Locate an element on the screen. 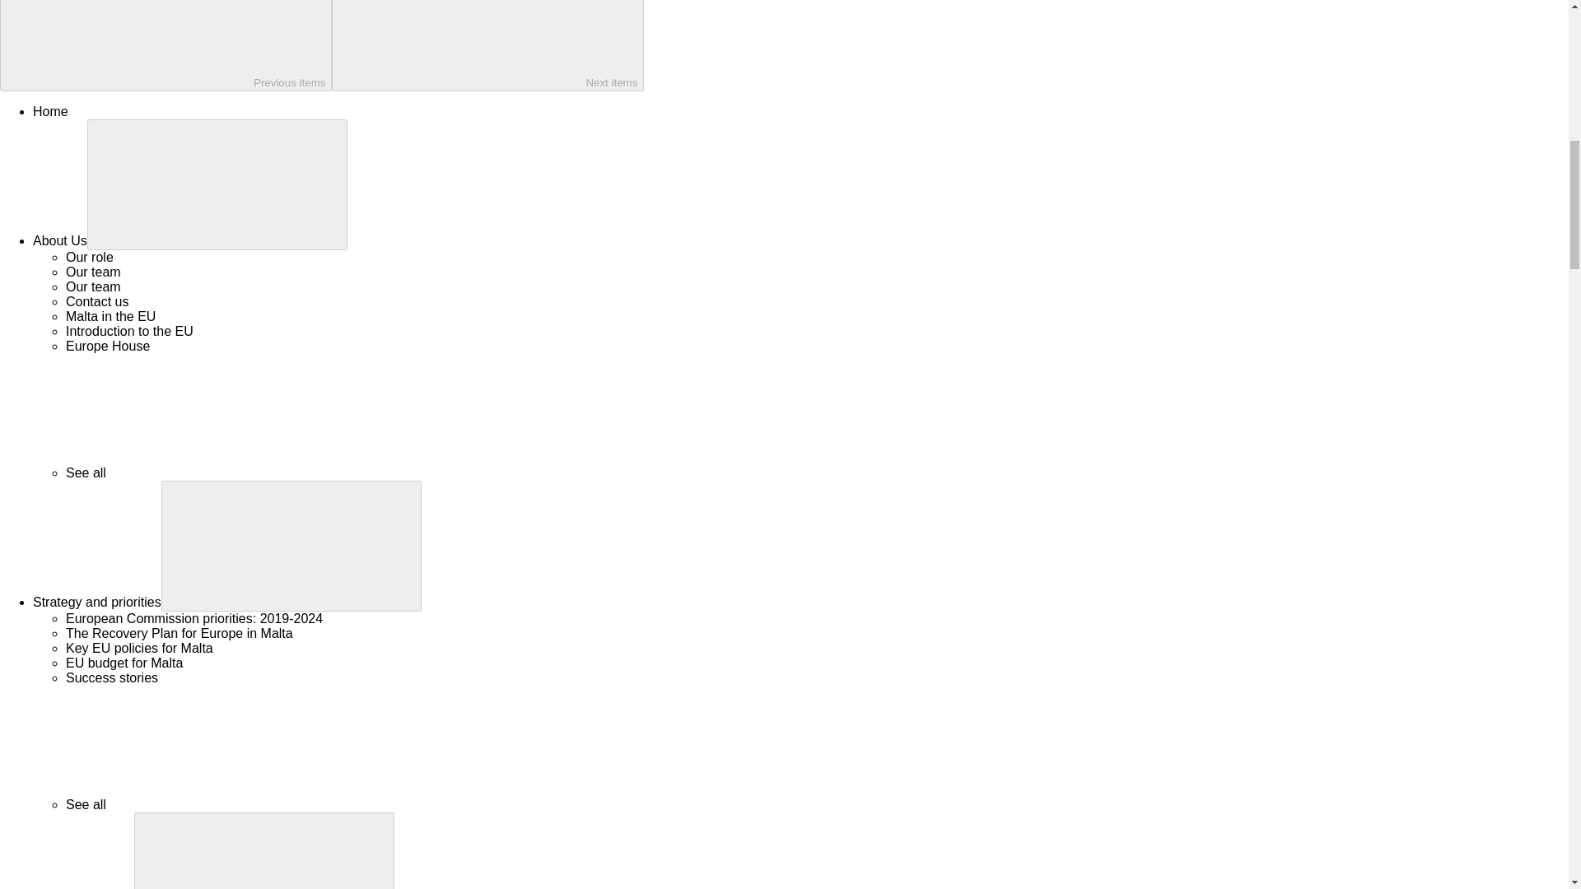 Image resolution: width=1581 pixels, height=889 pixels. See all is located at coordinates (209, 472).